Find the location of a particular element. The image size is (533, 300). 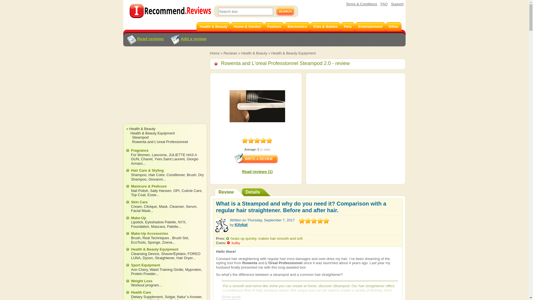

Write a review is located at coordinates (255, 158).